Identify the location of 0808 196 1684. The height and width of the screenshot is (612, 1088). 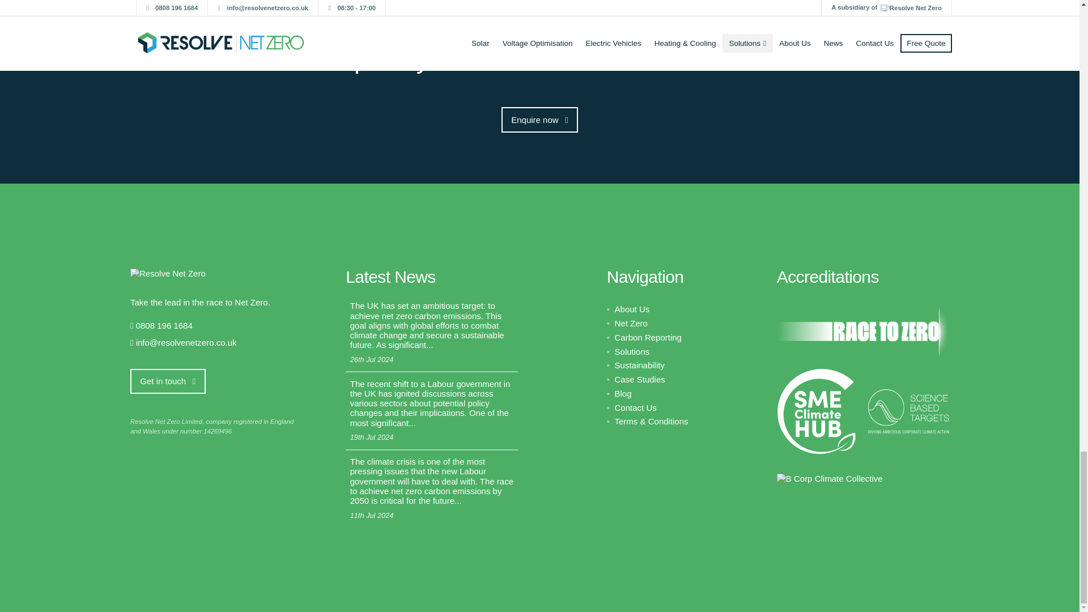
(164, 325).